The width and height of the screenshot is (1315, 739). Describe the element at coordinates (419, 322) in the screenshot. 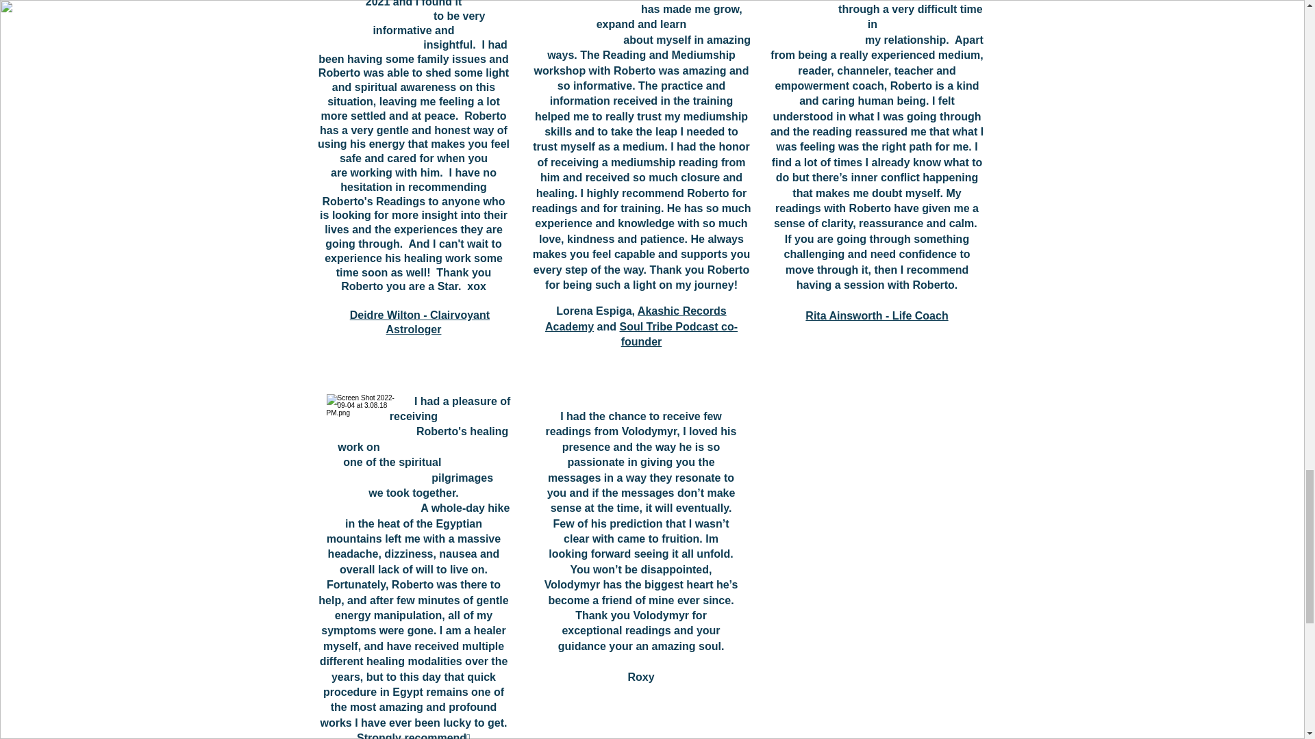

I see `Deidre Wilton - Clairvoyant Astrologer` at that location.